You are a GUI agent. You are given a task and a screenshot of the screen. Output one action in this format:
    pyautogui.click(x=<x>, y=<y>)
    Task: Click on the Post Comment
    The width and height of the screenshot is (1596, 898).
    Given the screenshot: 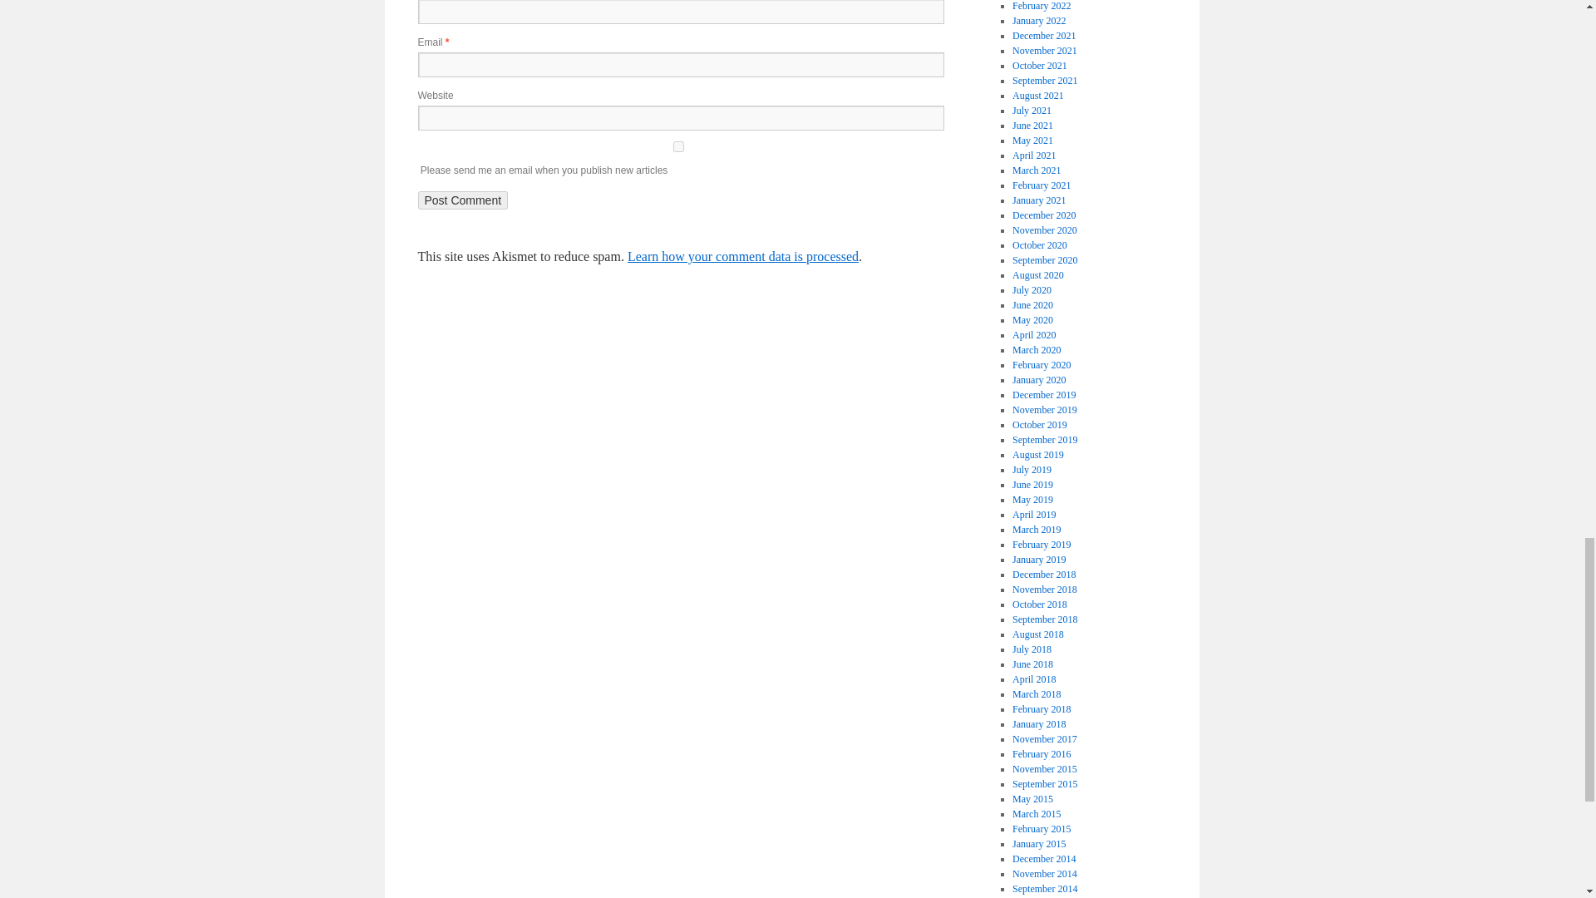 What is the action you would take?
    pyautogui.click(x=462, y=200)
    